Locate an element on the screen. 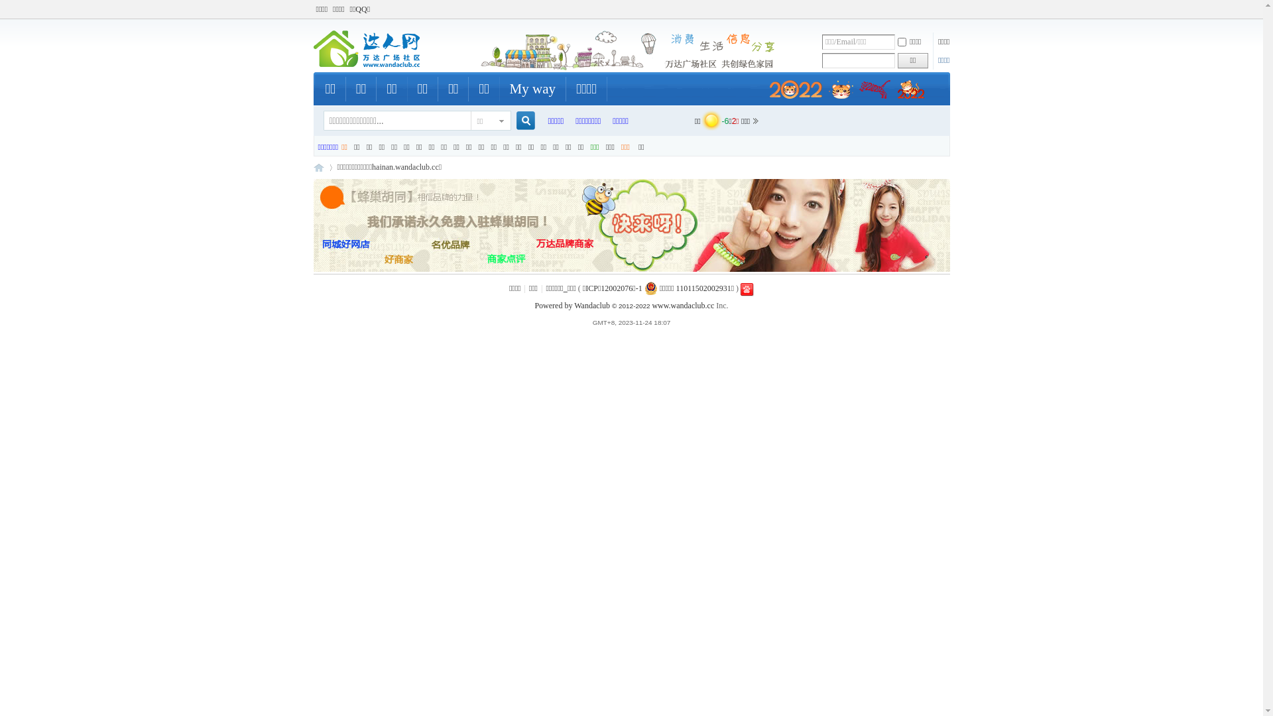 The width and height of the screenshot is (1273, 716). My way is located at coordinates (533, 89).